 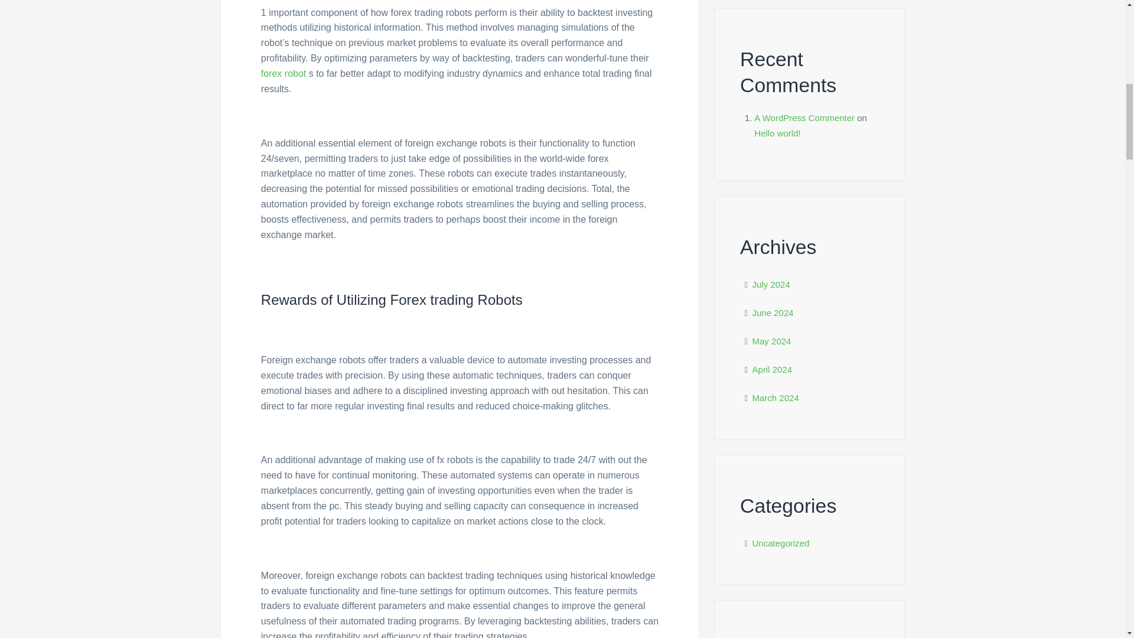 What do you see at coordinates (771, 285) in the screenshot?
I see `July 2024` at bounding box center [771, 285].